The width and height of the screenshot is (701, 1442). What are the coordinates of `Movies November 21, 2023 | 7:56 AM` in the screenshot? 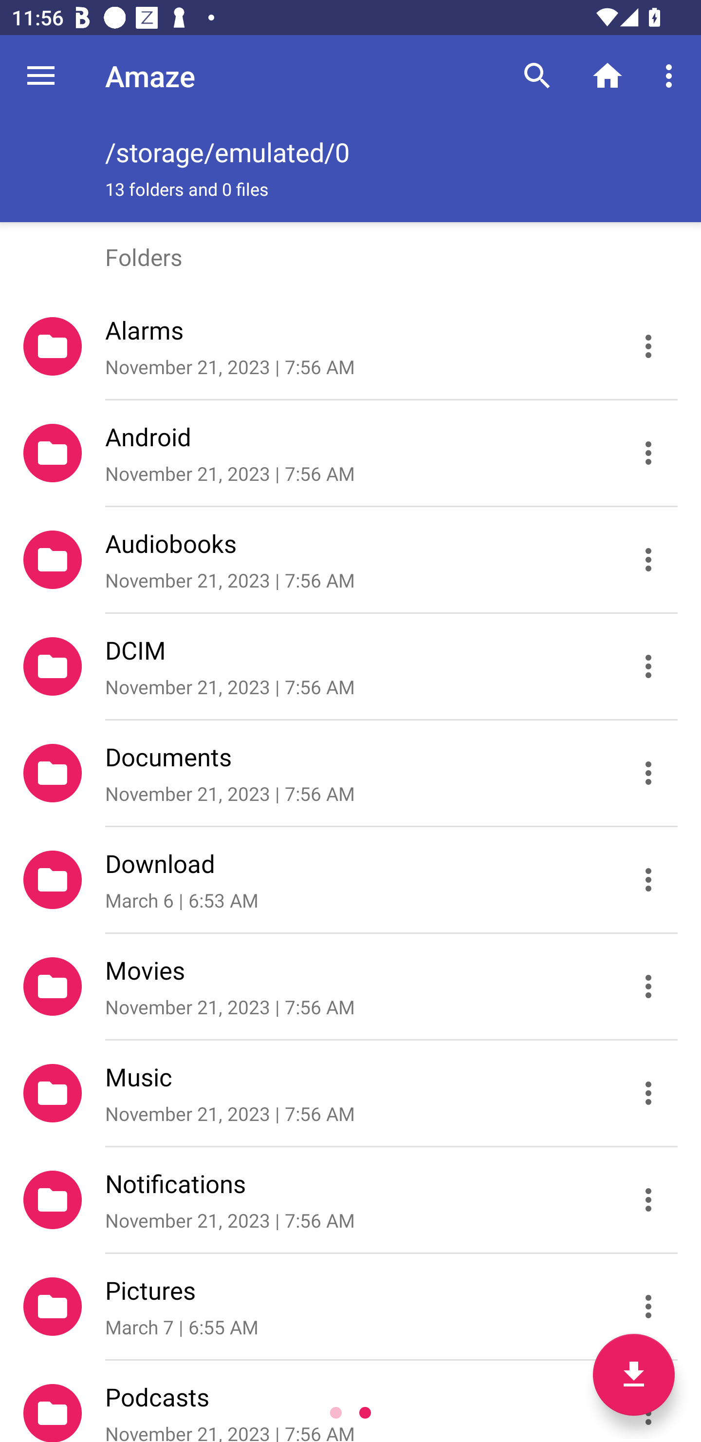 It's located at (350, 987).